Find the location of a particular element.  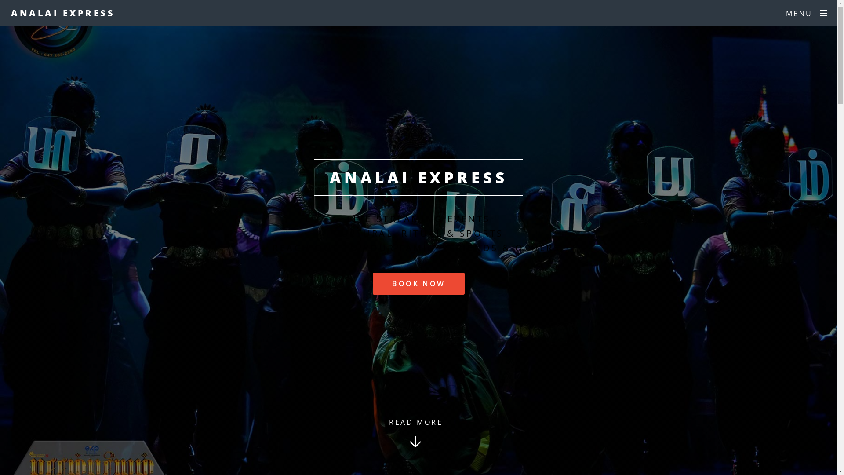

BOOK NOW is located at coordinates (418, 284).